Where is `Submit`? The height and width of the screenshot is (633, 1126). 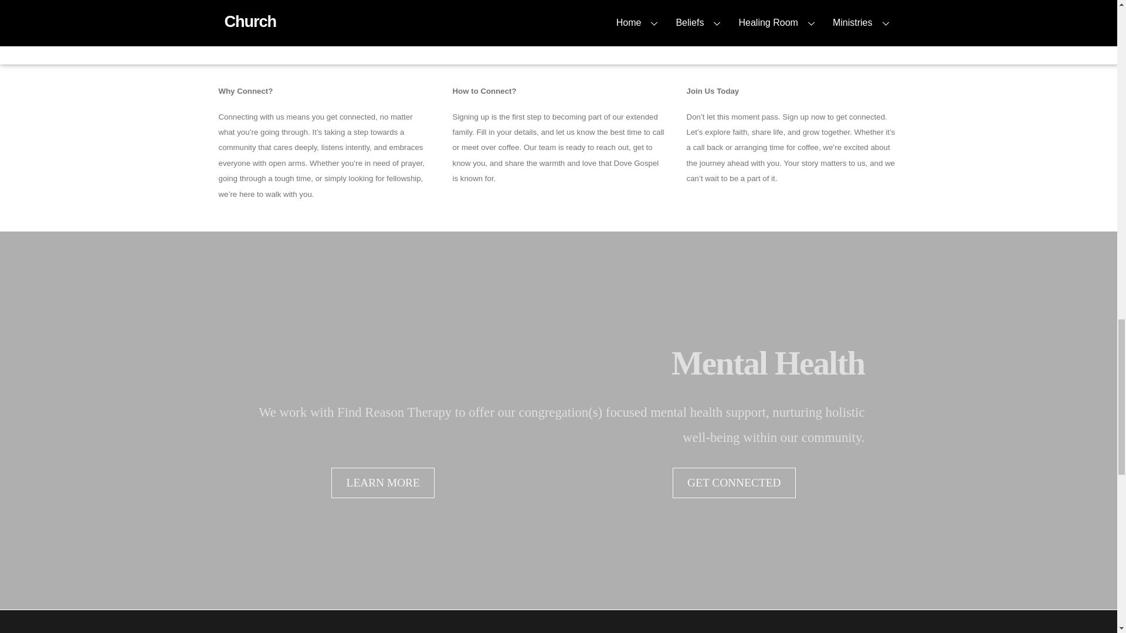
Submit is located at coordinates (599, 15).